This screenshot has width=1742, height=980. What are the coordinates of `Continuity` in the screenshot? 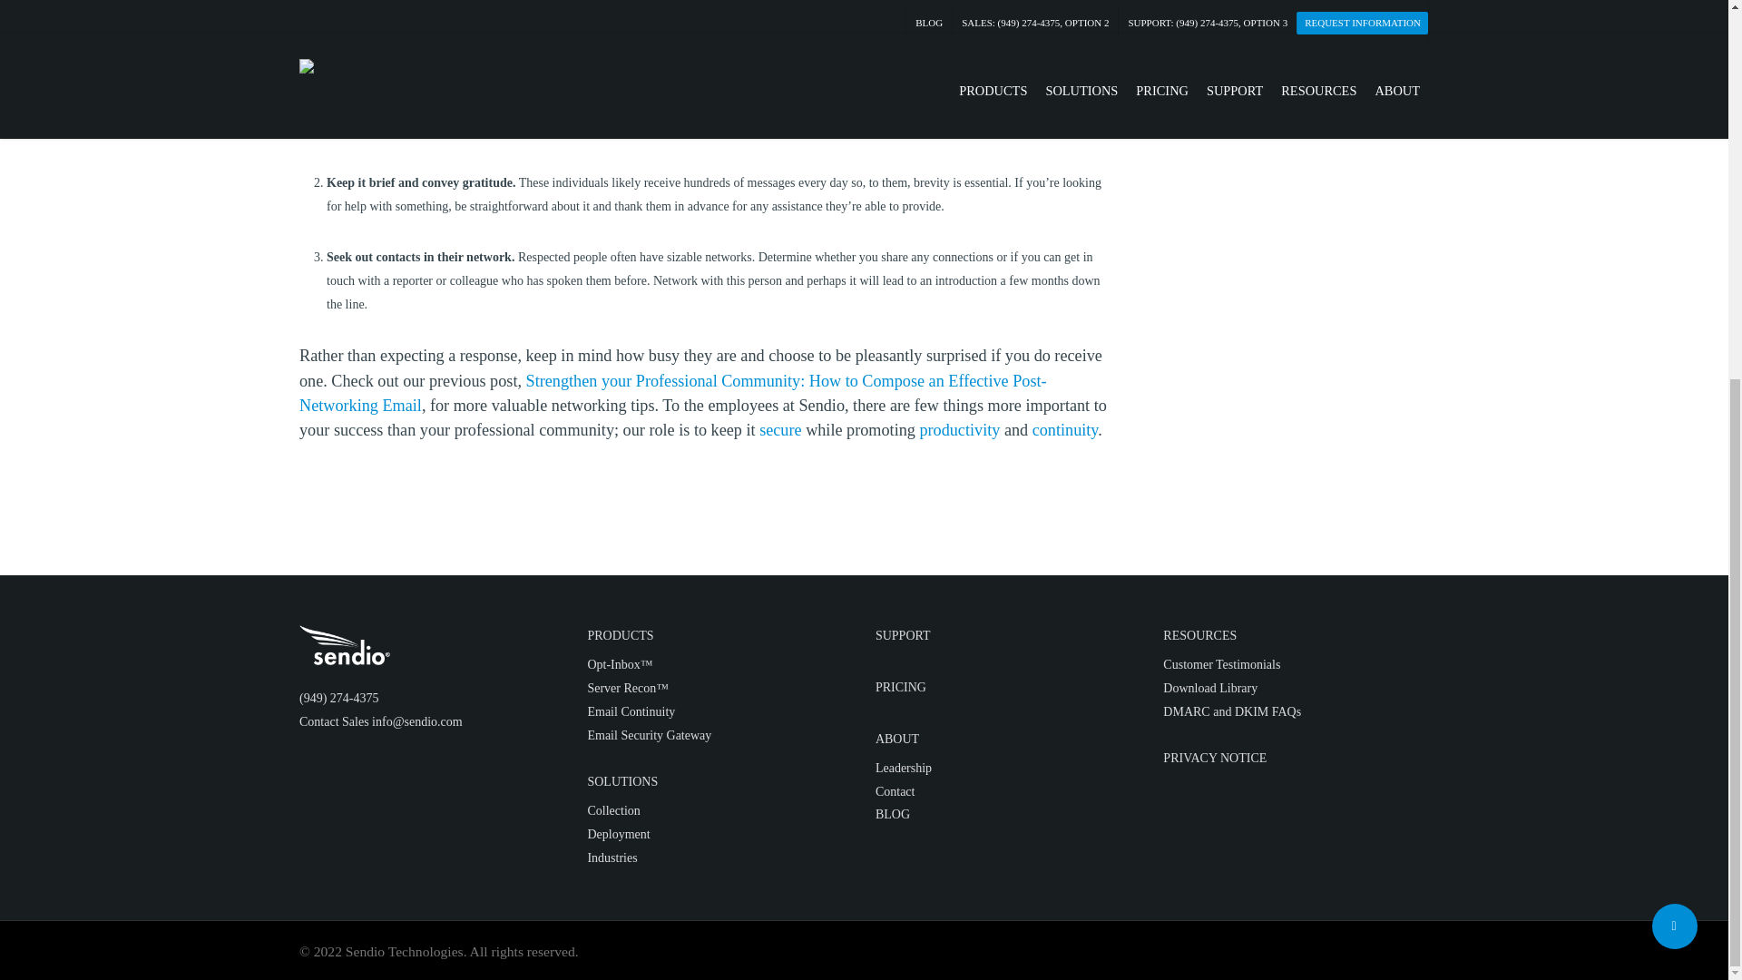 It's located at (1065, 430).